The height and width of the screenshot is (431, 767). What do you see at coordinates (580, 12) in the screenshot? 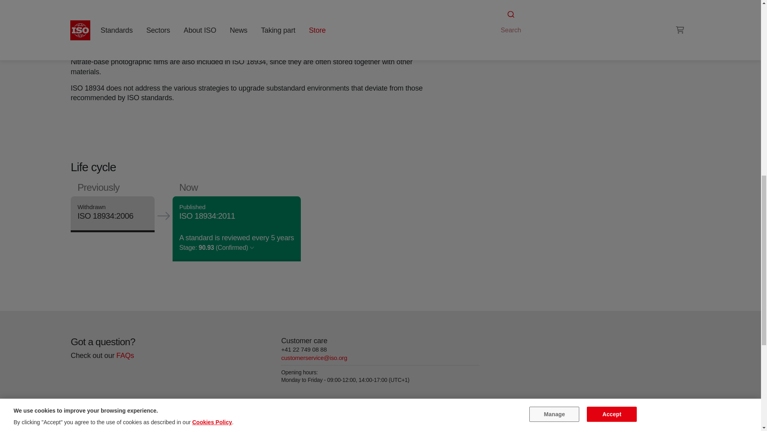
I see `Photography` at bounding box center [580, 12].